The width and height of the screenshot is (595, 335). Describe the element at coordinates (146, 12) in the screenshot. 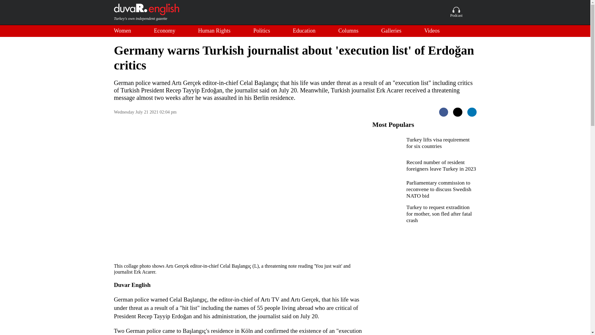

I see `Turkey's own independent gazette` at that location.